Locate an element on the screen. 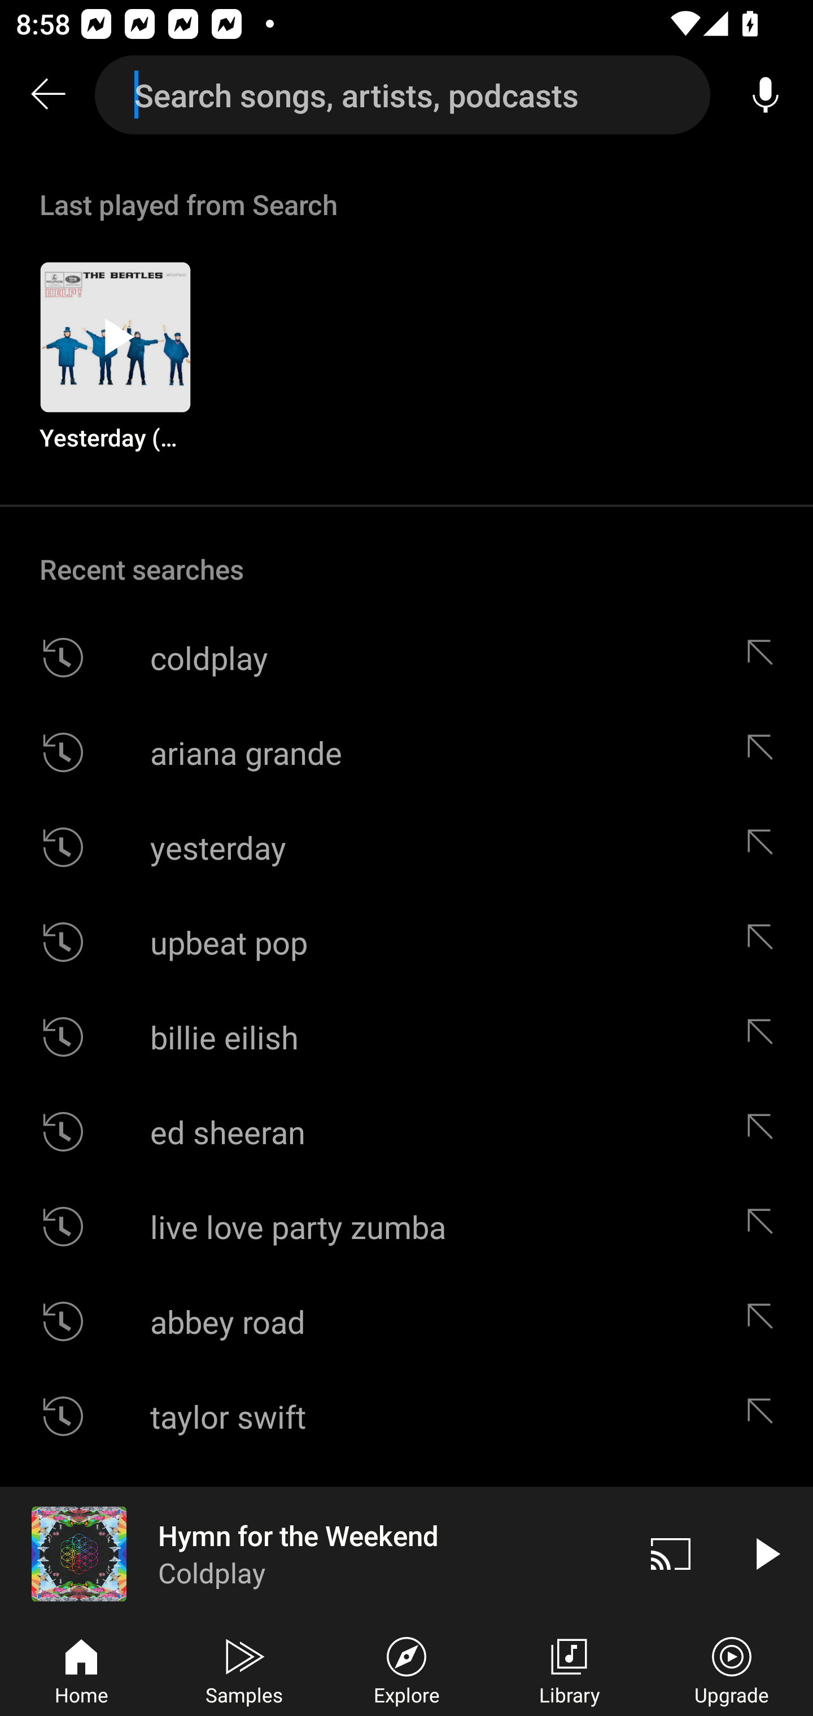  Edit suggestion taylor swift is located at coordinates (765, 1416).